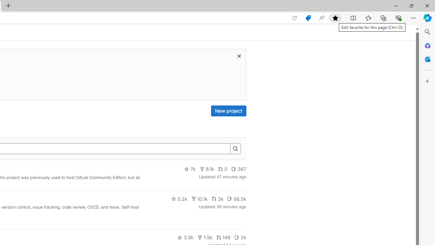 The image size is (435, 245). What do you see at coordinates (207, 169) in the screenshot?
I see `8.1k` at bounding box center [207, 169].